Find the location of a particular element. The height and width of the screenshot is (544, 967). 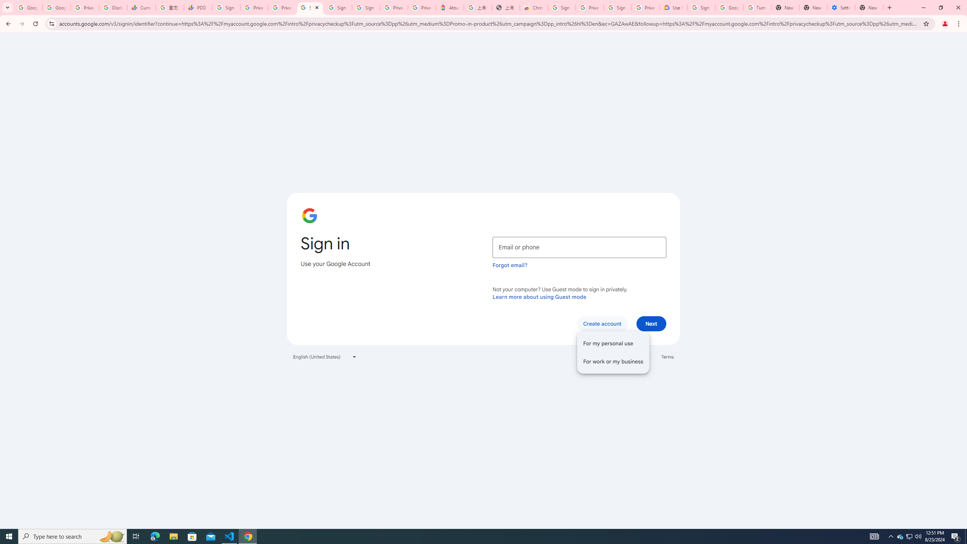

New Tab is located at coordinates (869, 8).